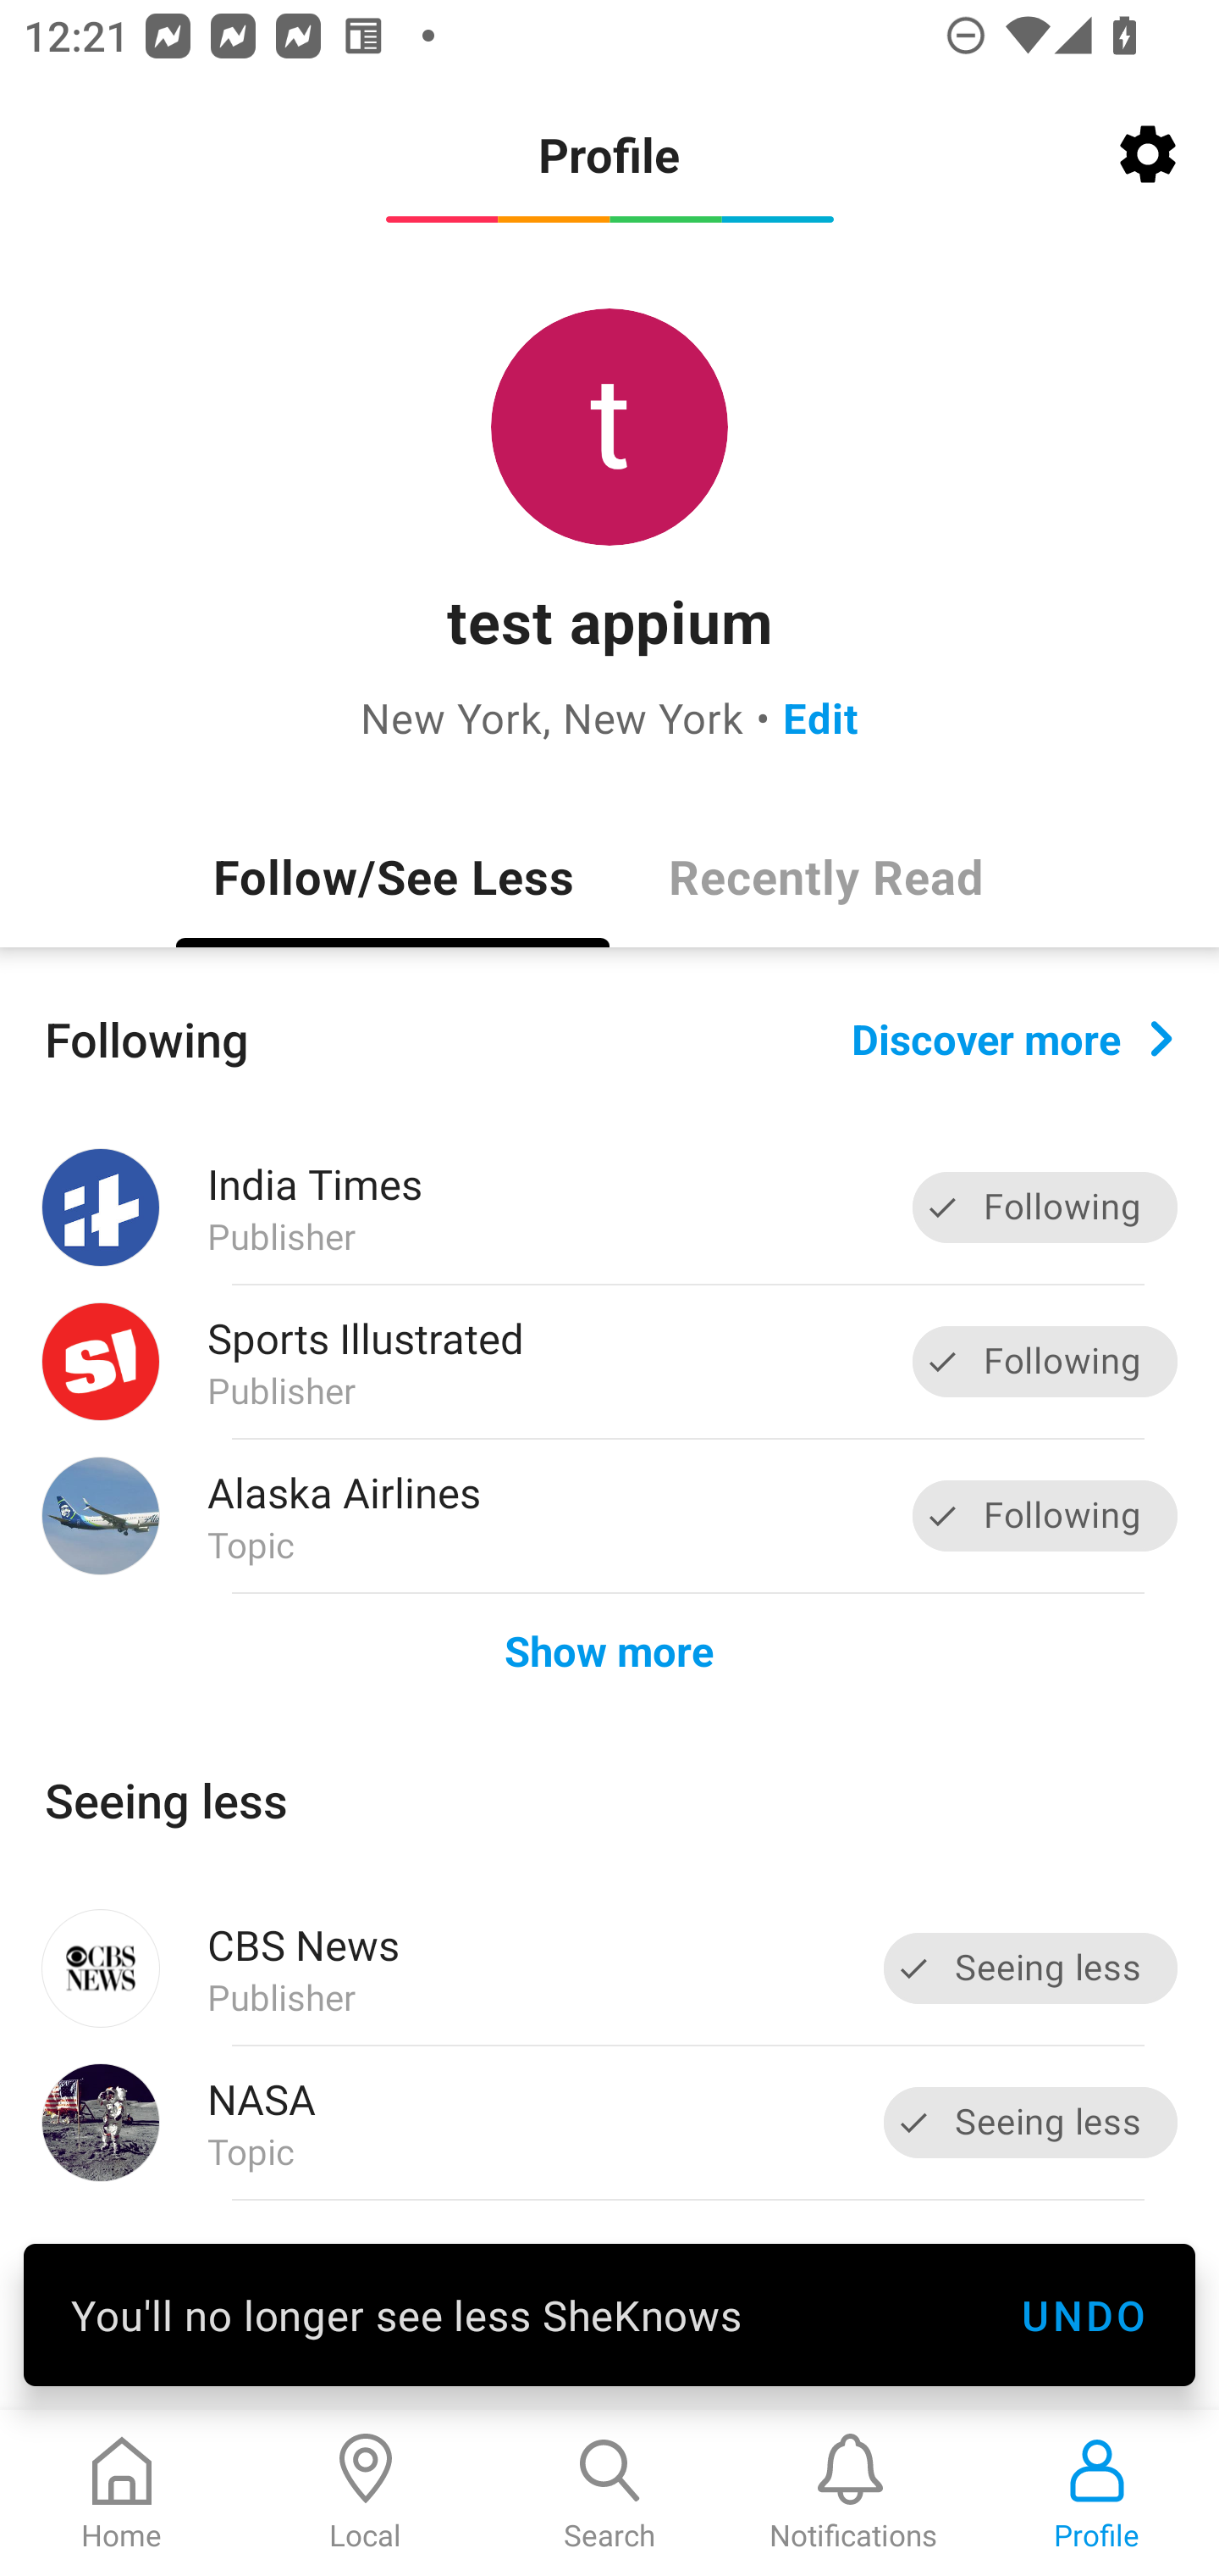 This screenshot has width=1219, height=2576. I want to click on Discover more, so click(1012, 1037).